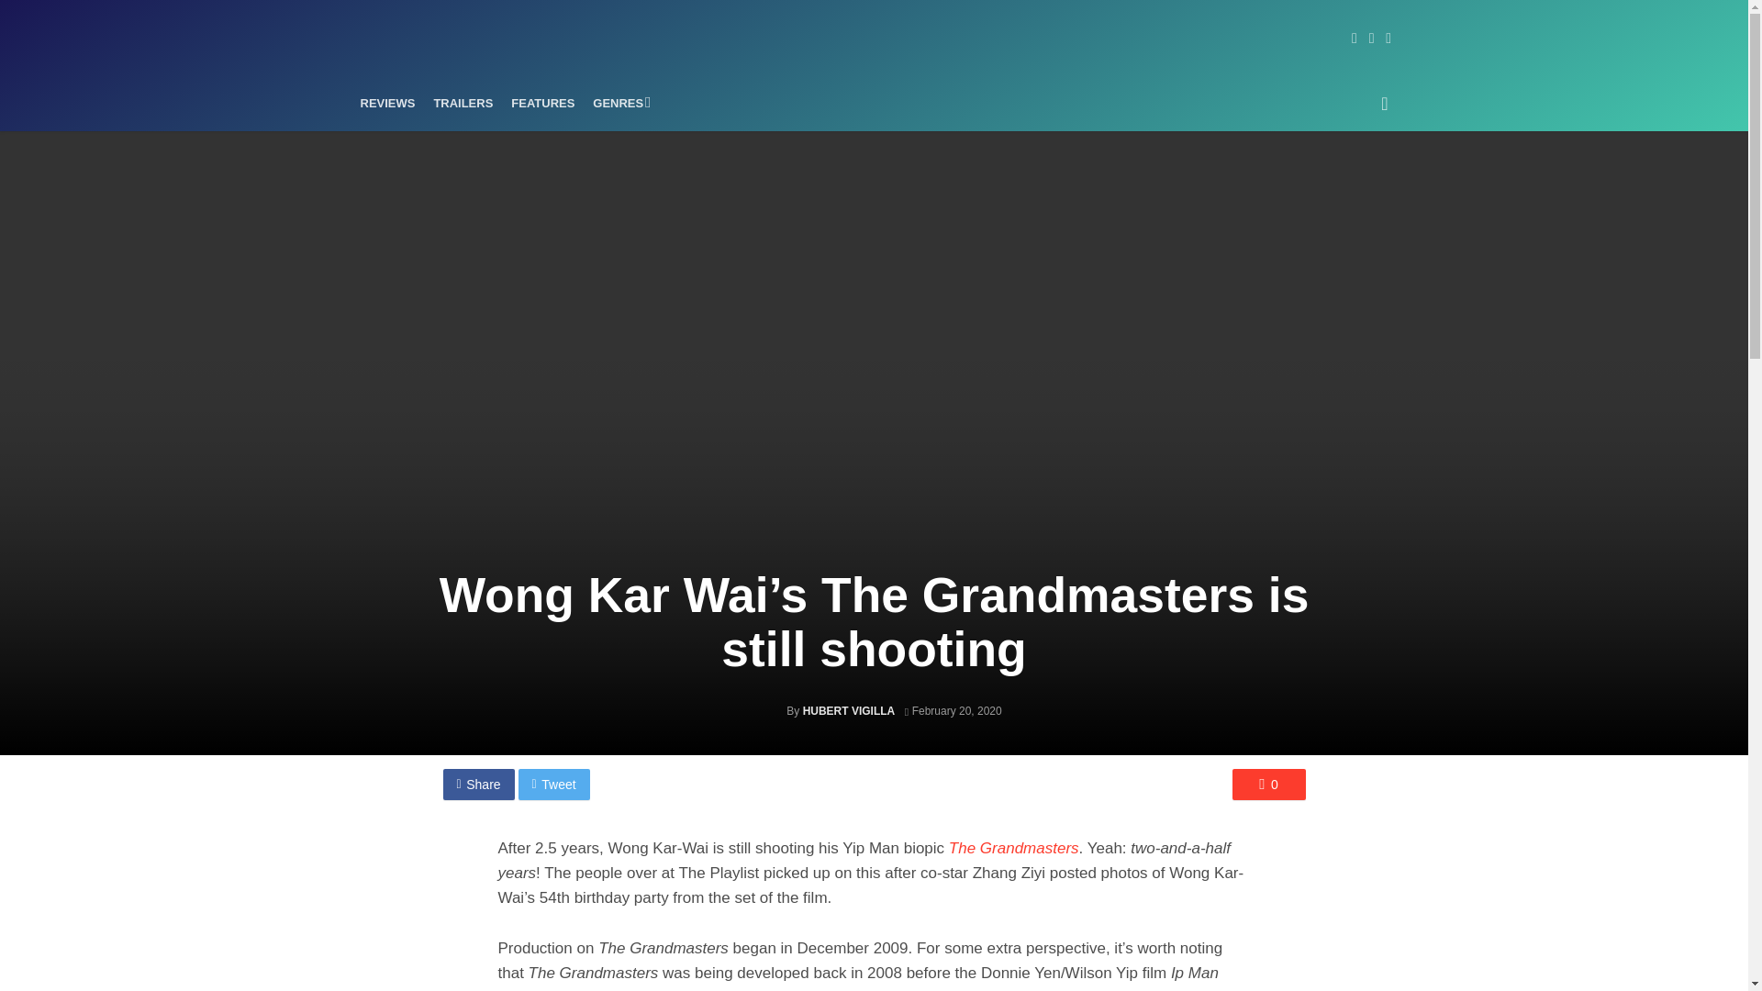 The height and width of the screenshot is (991, 1762). I want to click on HUBERT VIGILLA, so click(849, 710).